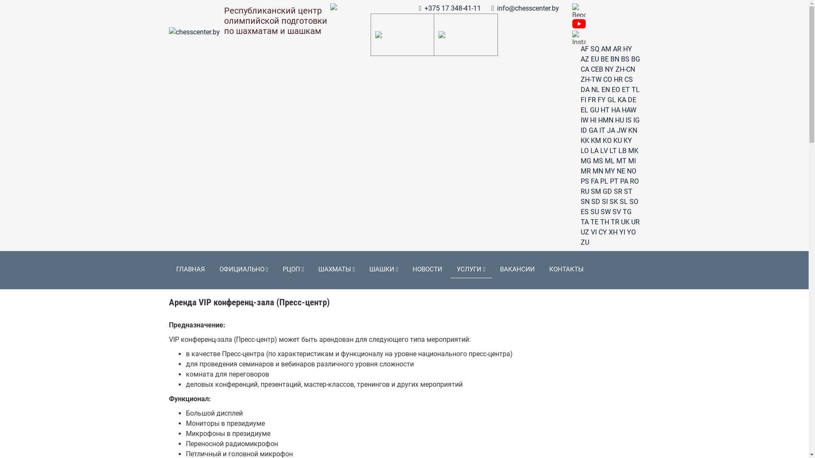  I want to click on KM, so click(596, 141).